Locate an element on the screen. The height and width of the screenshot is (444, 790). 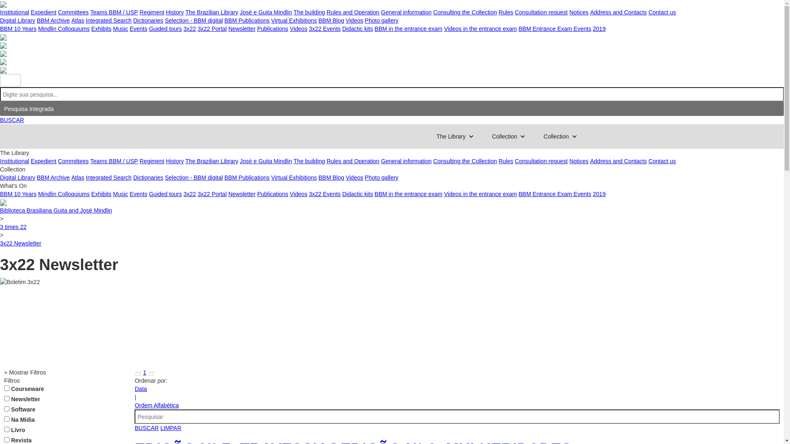
Digital Library is located at coordinates (18, 178).